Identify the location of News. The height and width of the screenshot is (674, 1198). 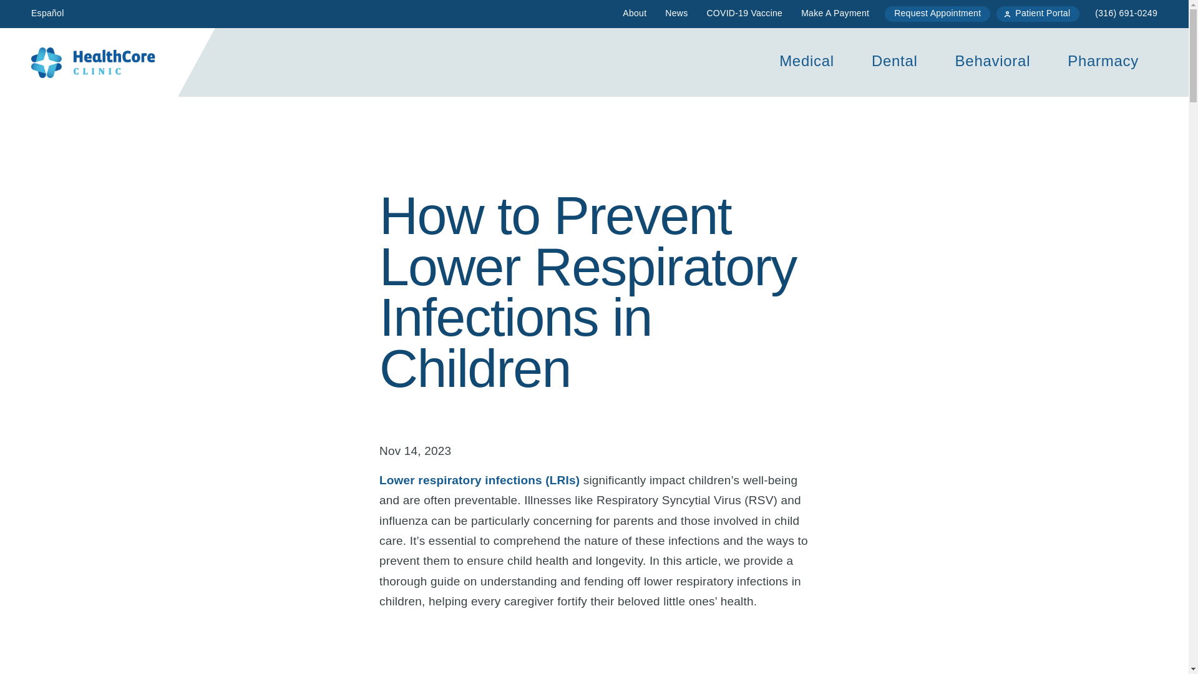
(676, 14).